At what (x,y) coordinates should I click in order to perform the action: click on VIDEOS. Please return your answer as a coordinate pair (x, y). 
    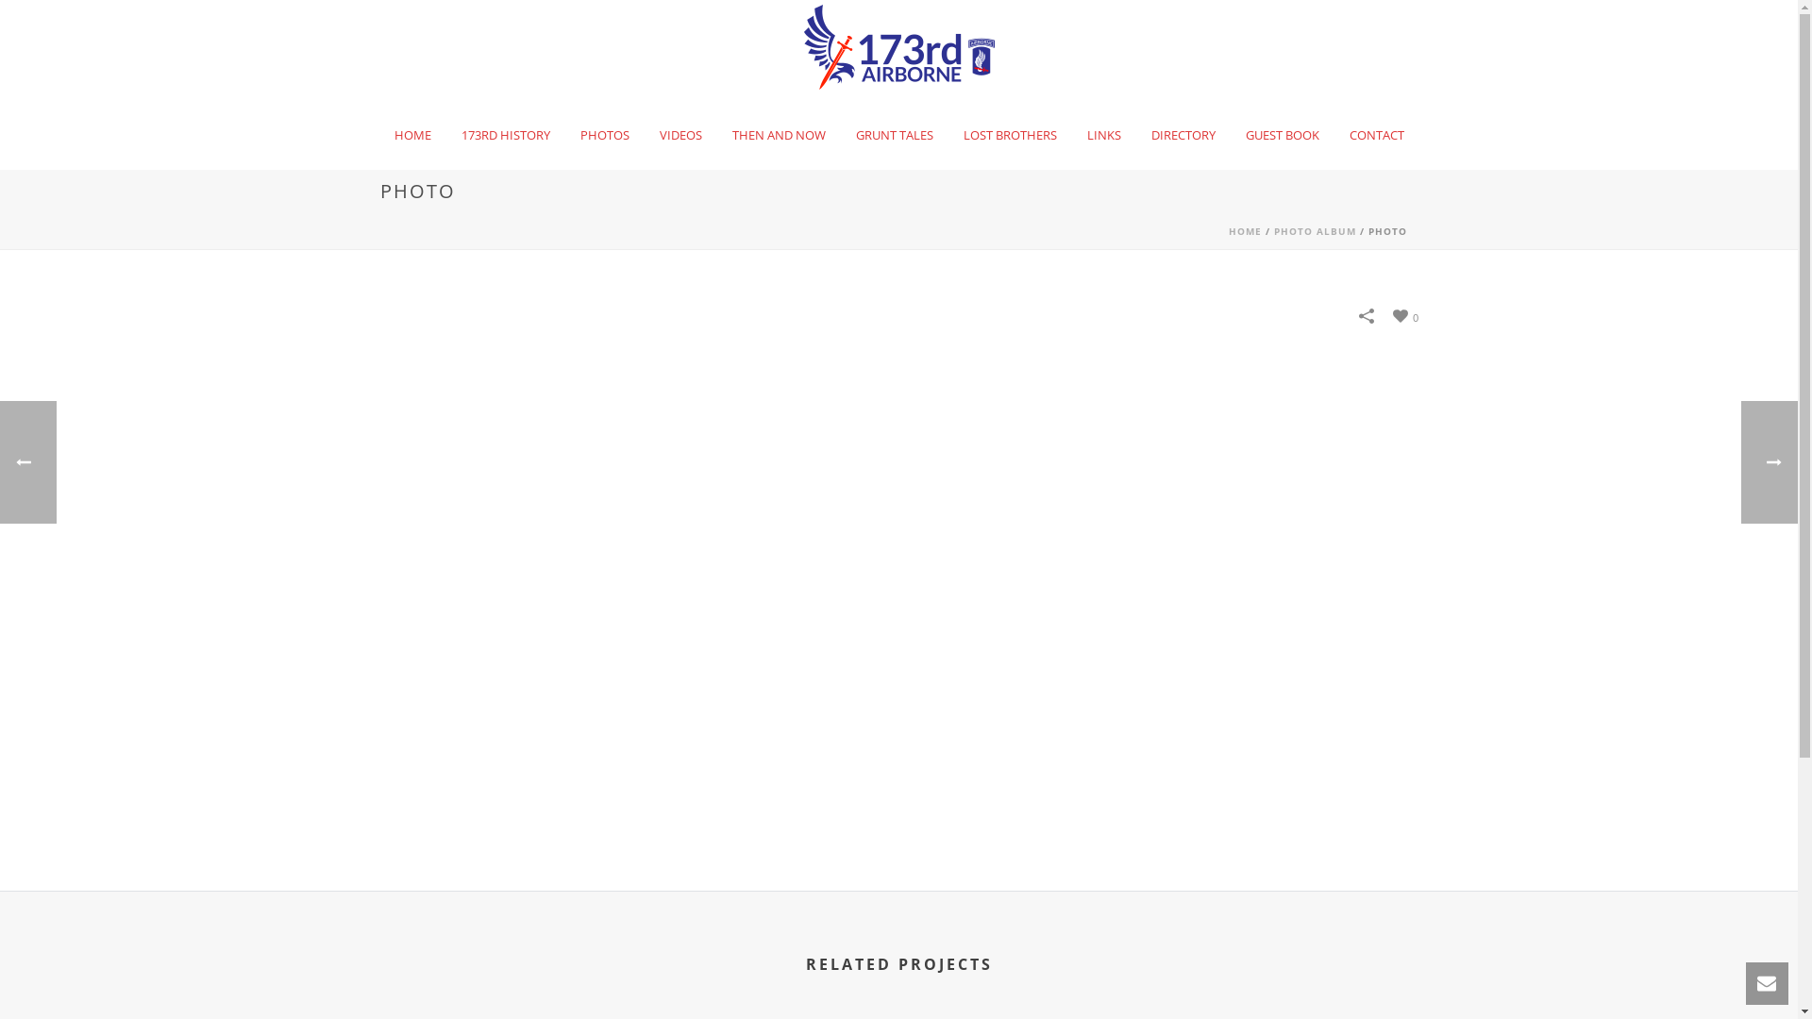
    Looking at the image, I should click on (679, 135).